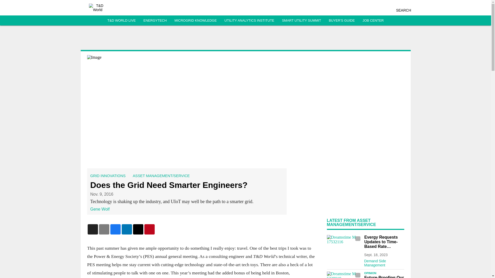 The height and width of the screenshot is (278, 495). I want to click on SEARCH, so click(403, 10).